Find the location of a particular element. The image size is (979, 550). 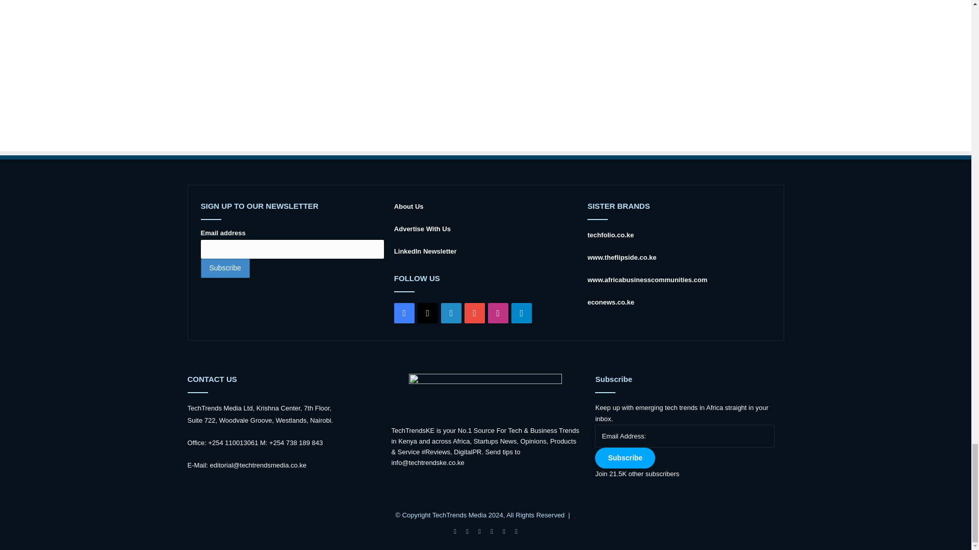

Subscribe is located at coordinates (225, 268).